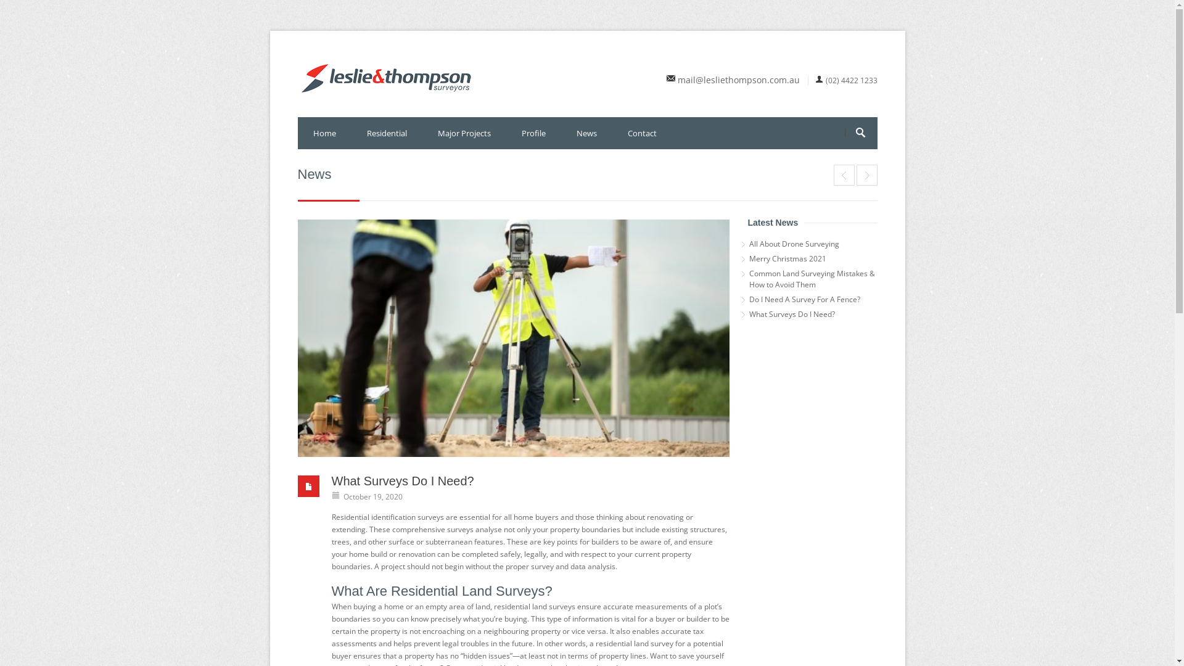  I want to click on Residential, so click(387, 133).